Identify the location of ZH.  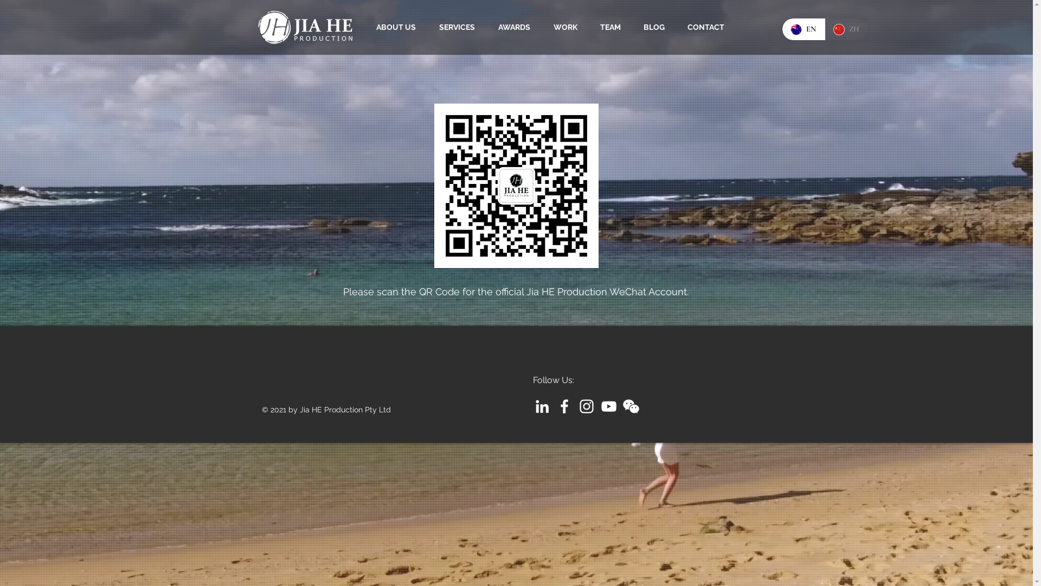
(846, 29).